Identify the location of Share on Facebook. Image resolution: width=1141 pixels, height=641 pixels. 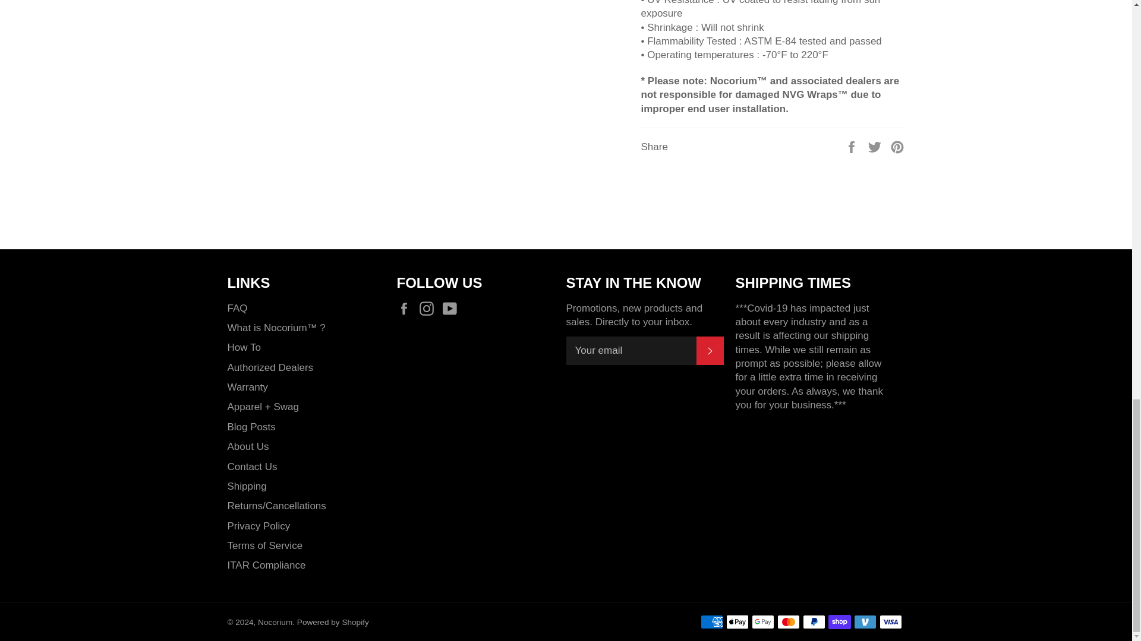
(852, 147).